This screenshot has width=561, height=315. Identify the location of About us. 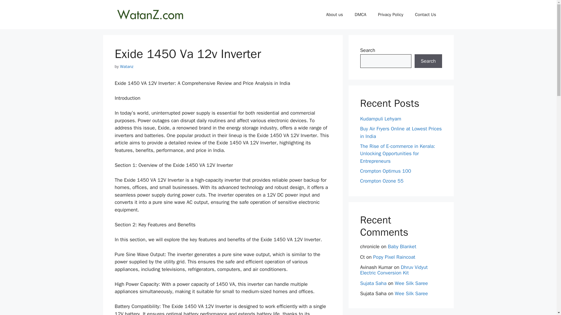
(335, 15).